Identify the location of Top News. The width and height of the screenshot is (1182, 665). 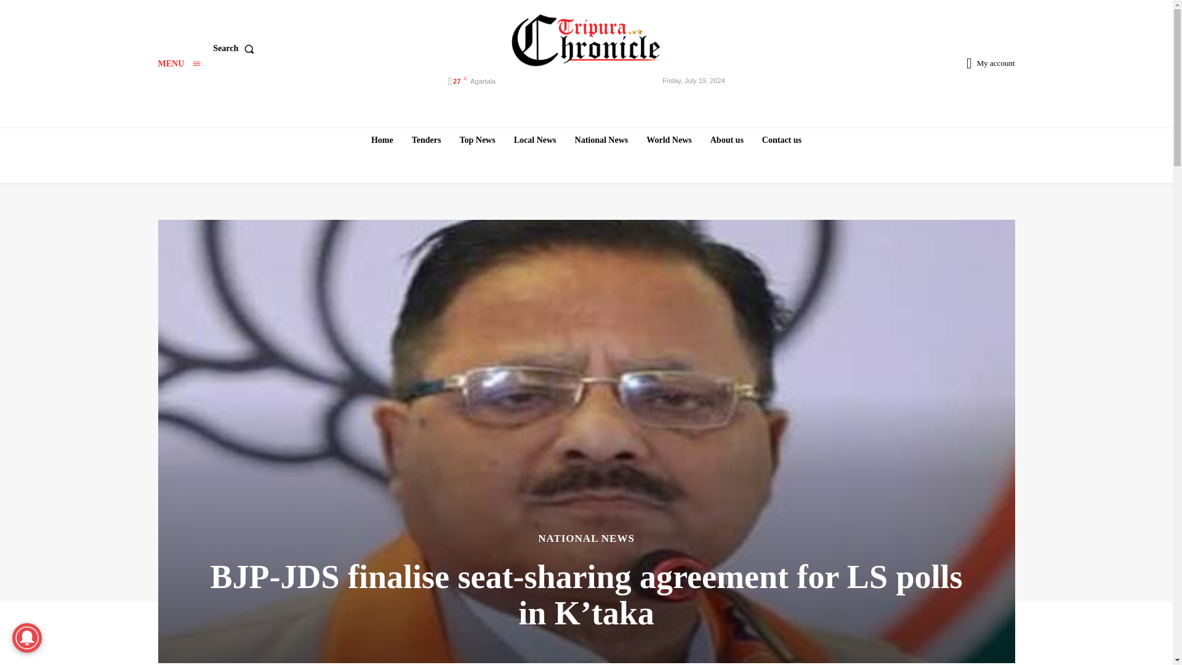
(476, 140).